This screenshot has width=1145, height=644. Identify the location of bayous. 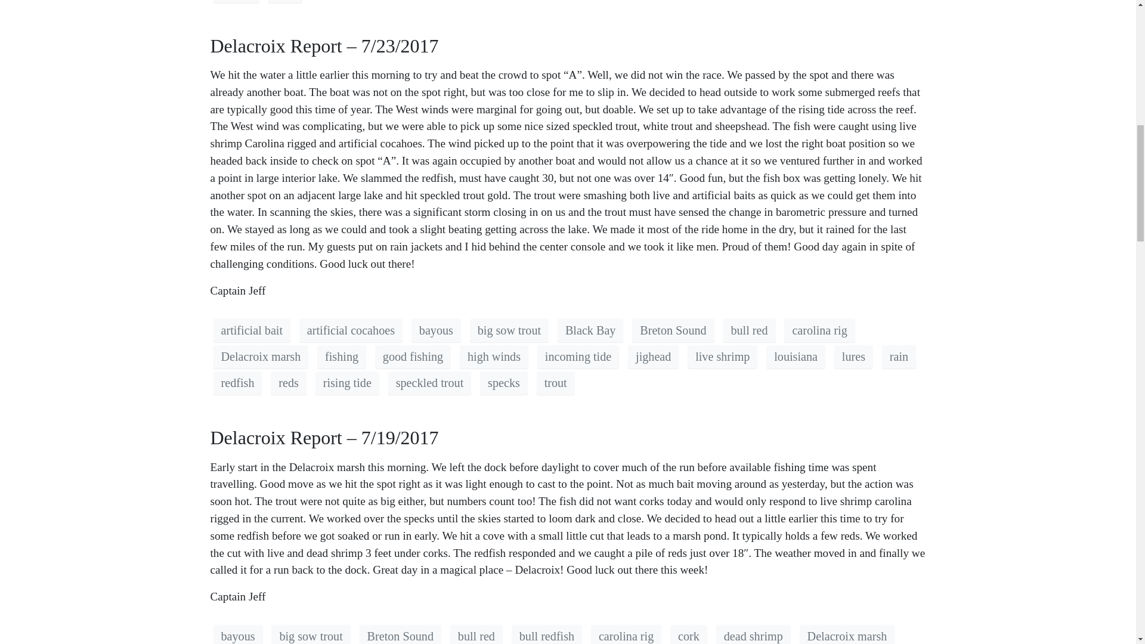
(436, 330).